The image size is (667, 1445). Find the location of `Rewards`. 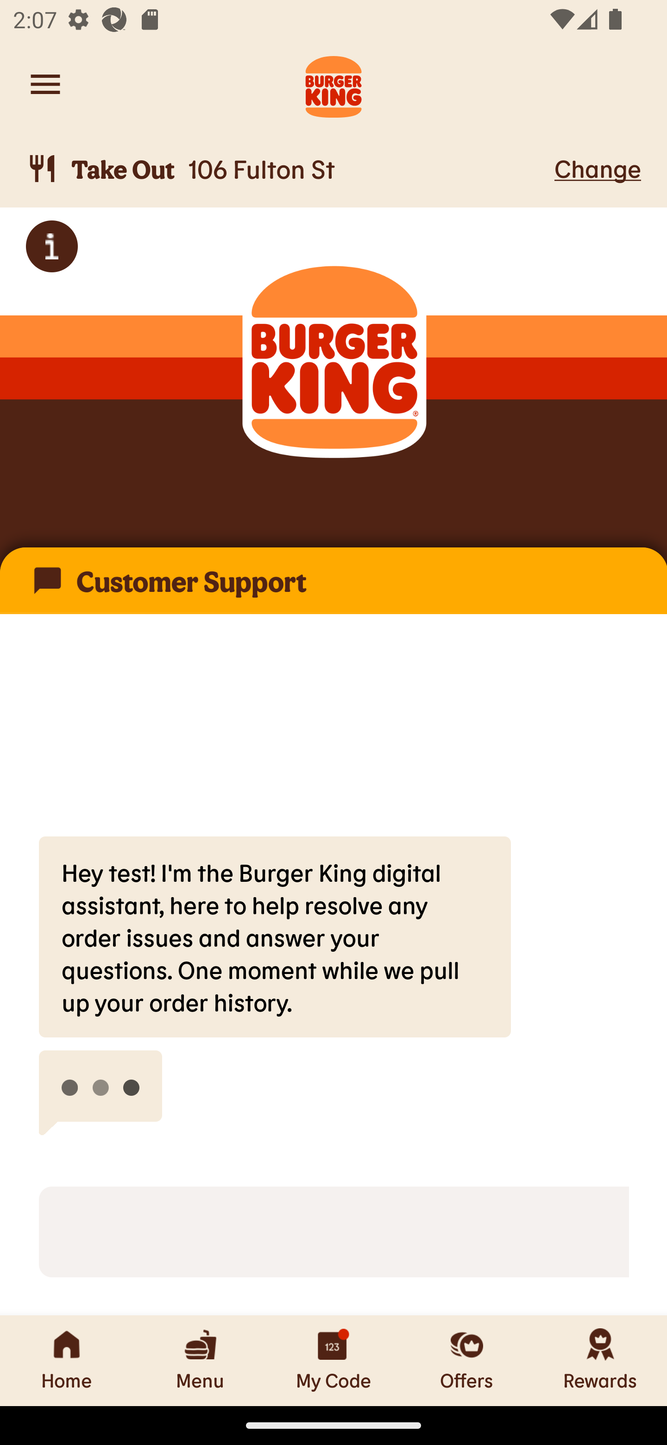

Rewards is located at coordinates (600, 1360).